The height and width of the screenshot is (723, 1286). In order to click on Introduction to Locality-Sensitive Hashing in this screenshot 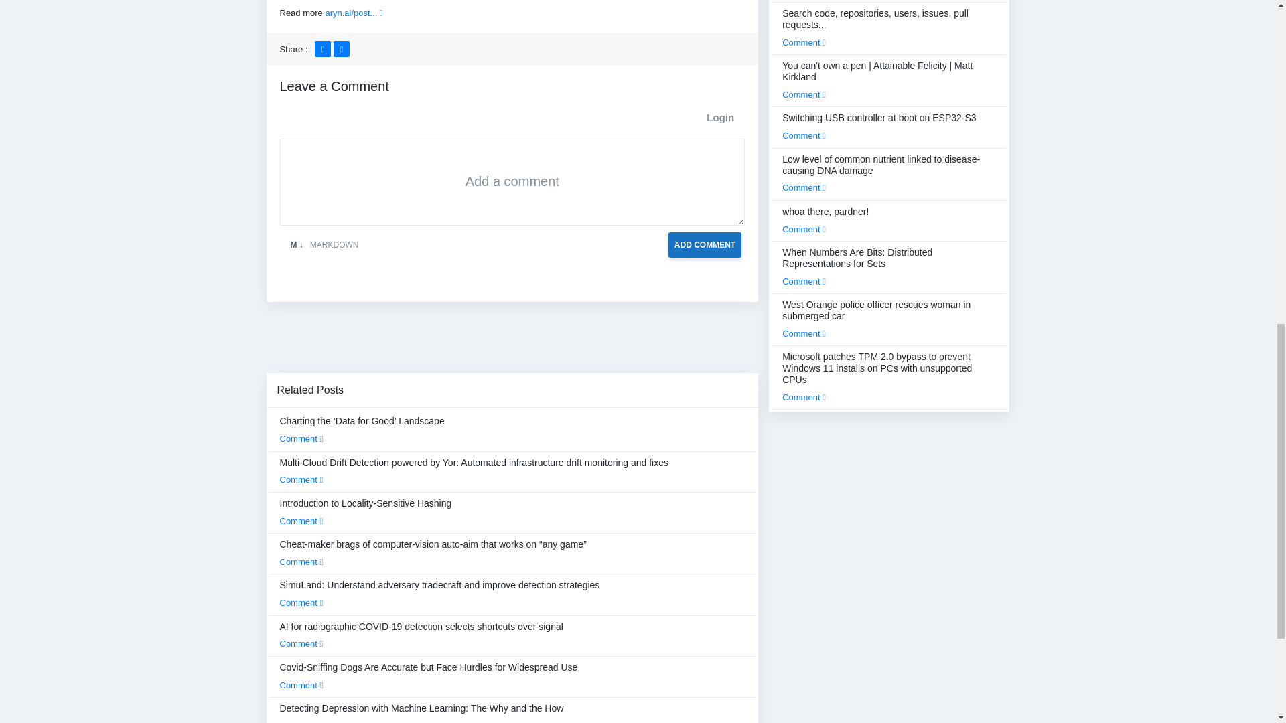, I will do `click(366, 512)`.